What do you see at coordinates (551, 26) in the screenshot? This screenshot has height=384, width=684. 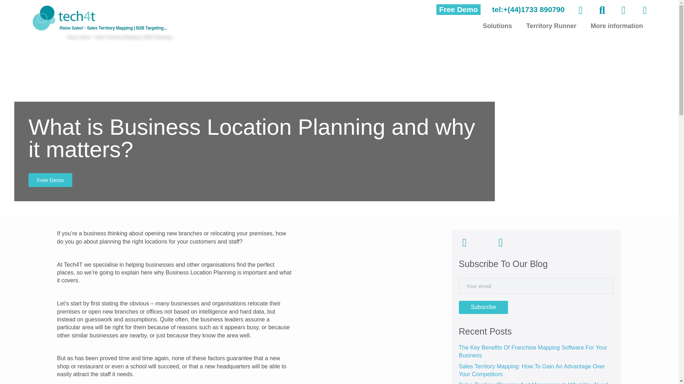 I see `Territory Runner` at bounding box center [551, 26].